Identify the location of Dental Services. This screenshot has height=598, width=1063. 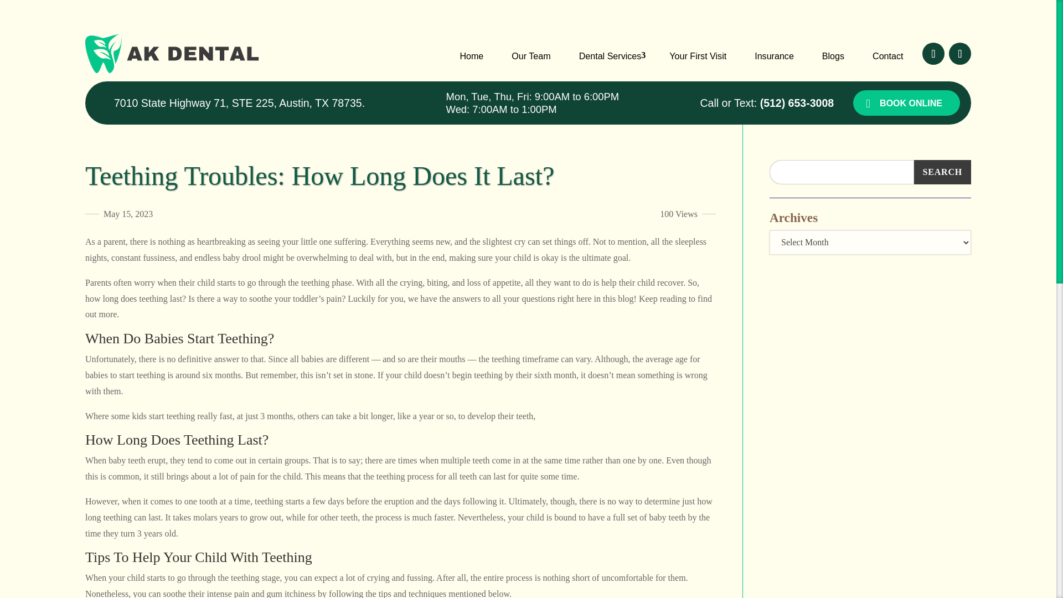
(610, 55).